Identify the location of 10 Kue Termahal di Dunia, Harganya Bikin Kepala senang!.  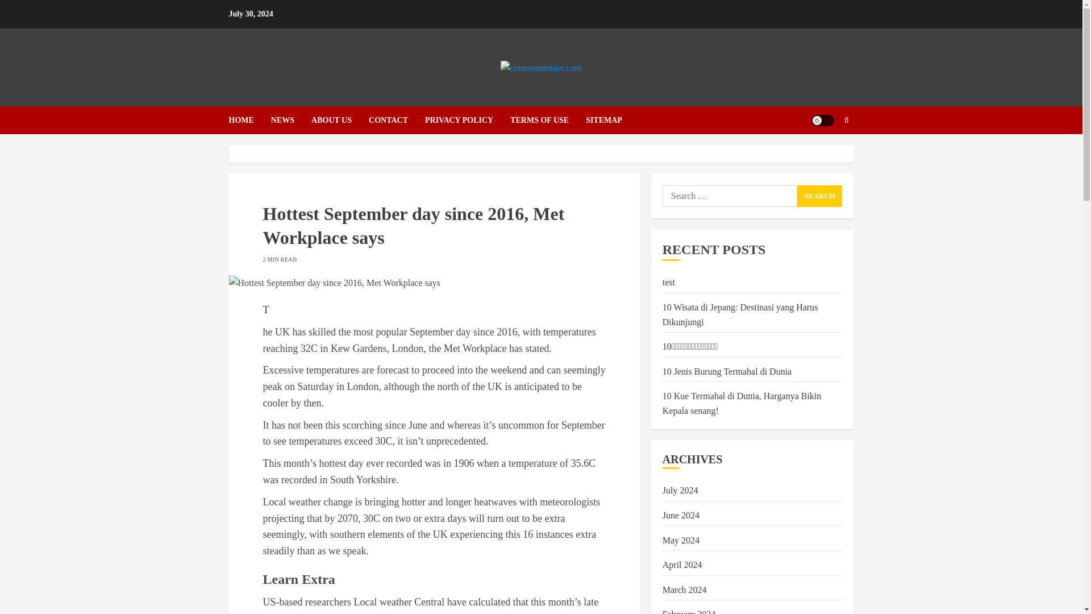
(742, 404).